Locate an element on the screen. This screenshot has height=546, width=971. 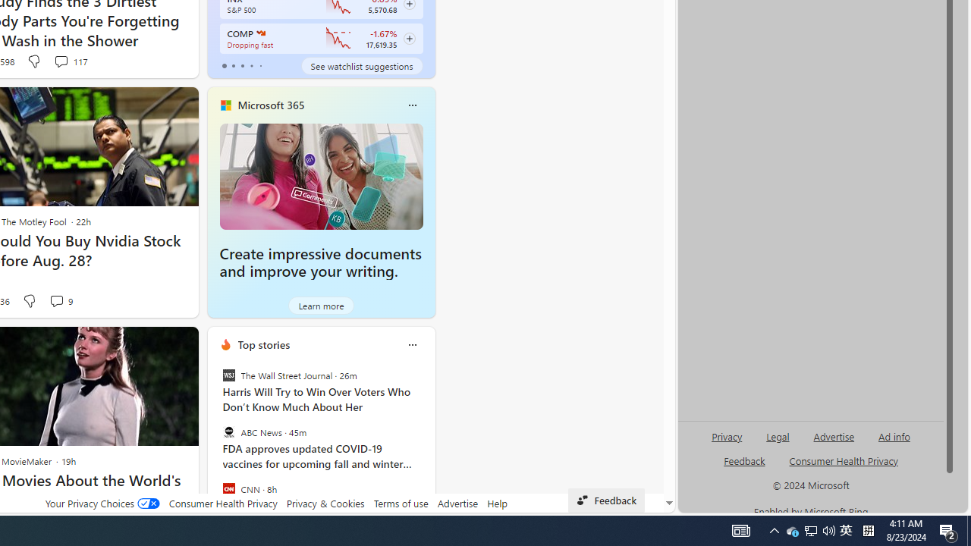
Create impressive documents and improve your writing. is located at coordinates (322, 176).